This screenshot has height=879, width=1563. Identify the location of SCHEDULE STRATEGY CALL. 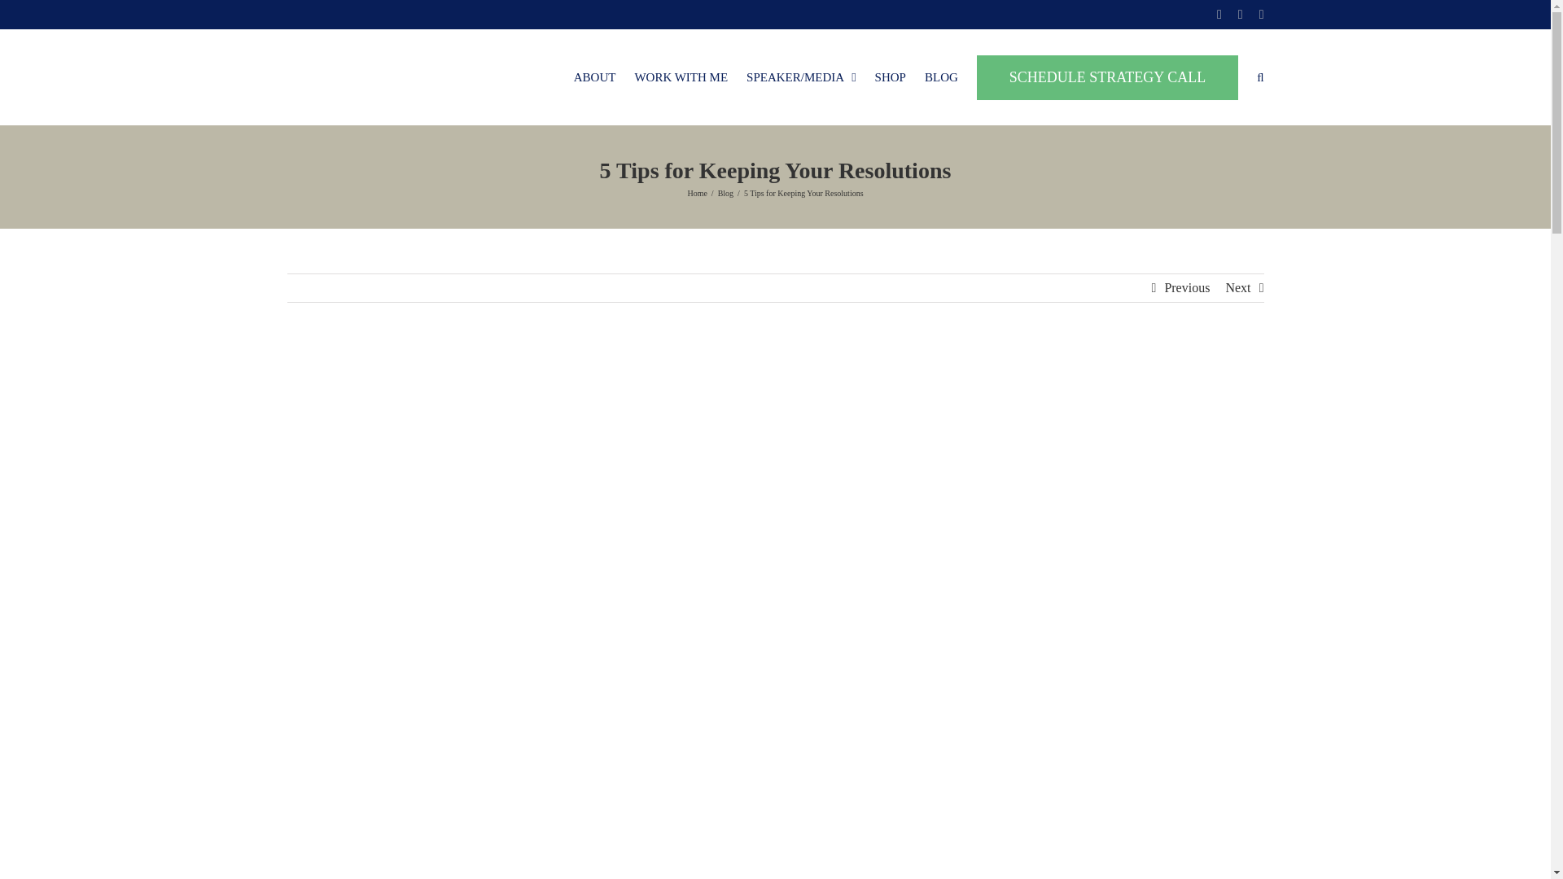
(1107, 77).